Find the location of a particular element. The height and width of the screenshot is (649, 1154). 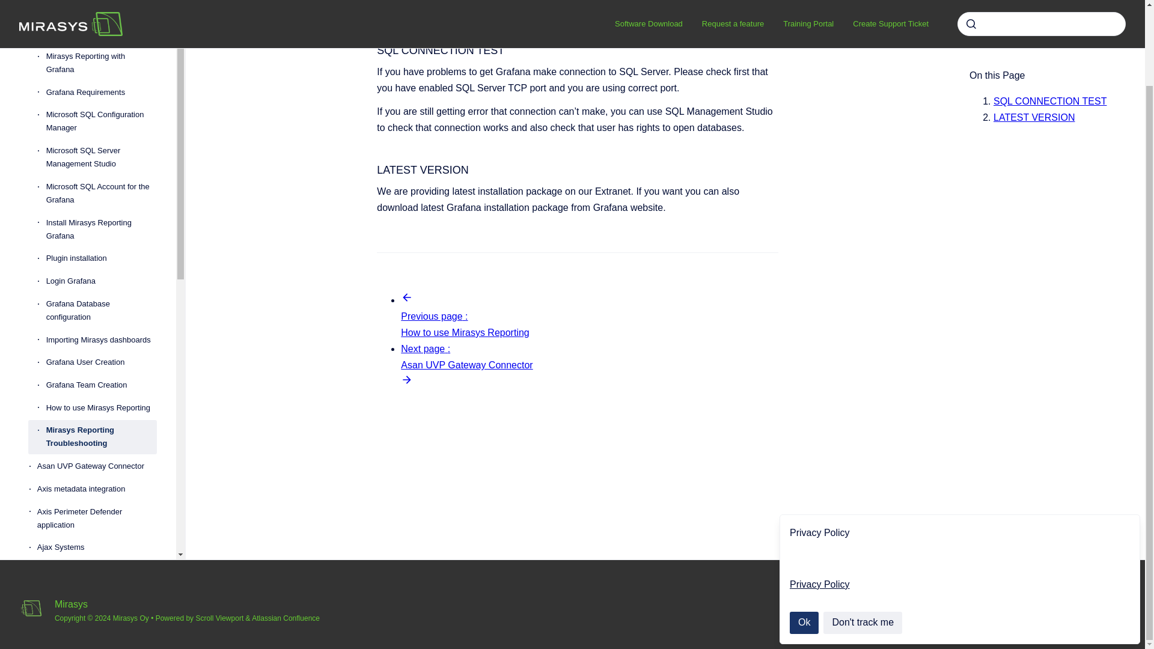

Login Grafana is located at coordinates (101, 281).